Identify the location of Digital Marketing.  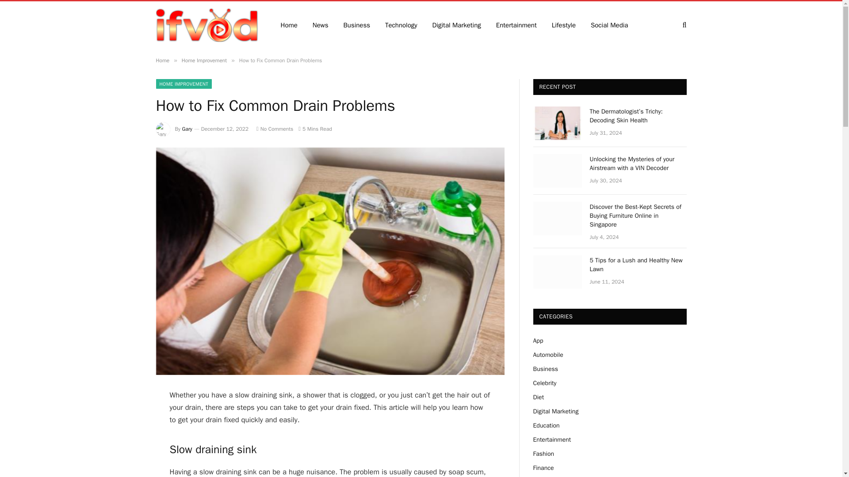
(457, 25).